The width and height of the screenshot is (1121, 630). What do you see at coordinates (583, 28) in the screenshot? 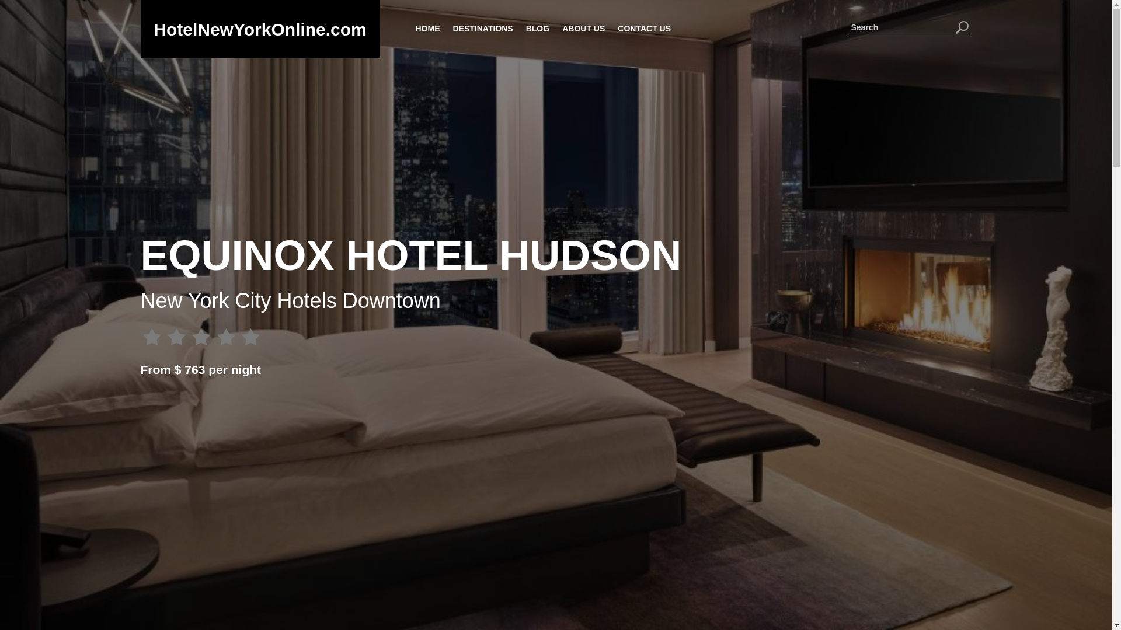
I see `ABOUT US` at bounding box center [583, 28].